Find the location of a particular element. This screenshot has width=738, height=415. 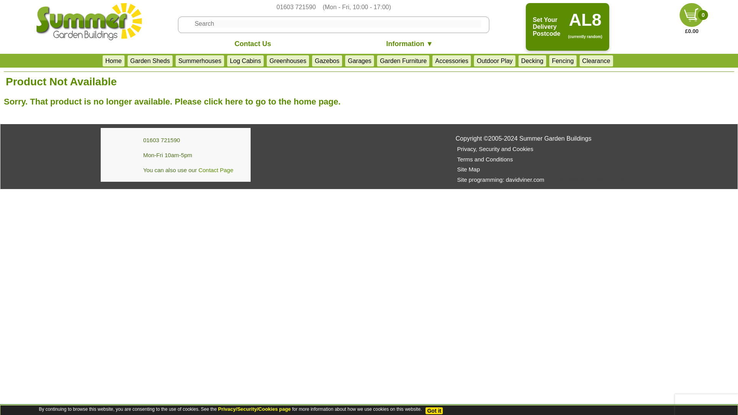

Alphanumeric Characters Only Please is located at coordinates (337, 24).